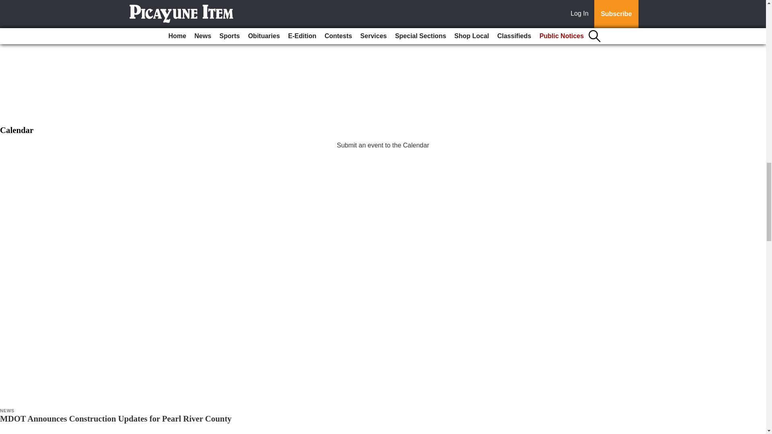  I want to click on MDOT Announces Construction Updates for Pearl River County, so click(116, 419).